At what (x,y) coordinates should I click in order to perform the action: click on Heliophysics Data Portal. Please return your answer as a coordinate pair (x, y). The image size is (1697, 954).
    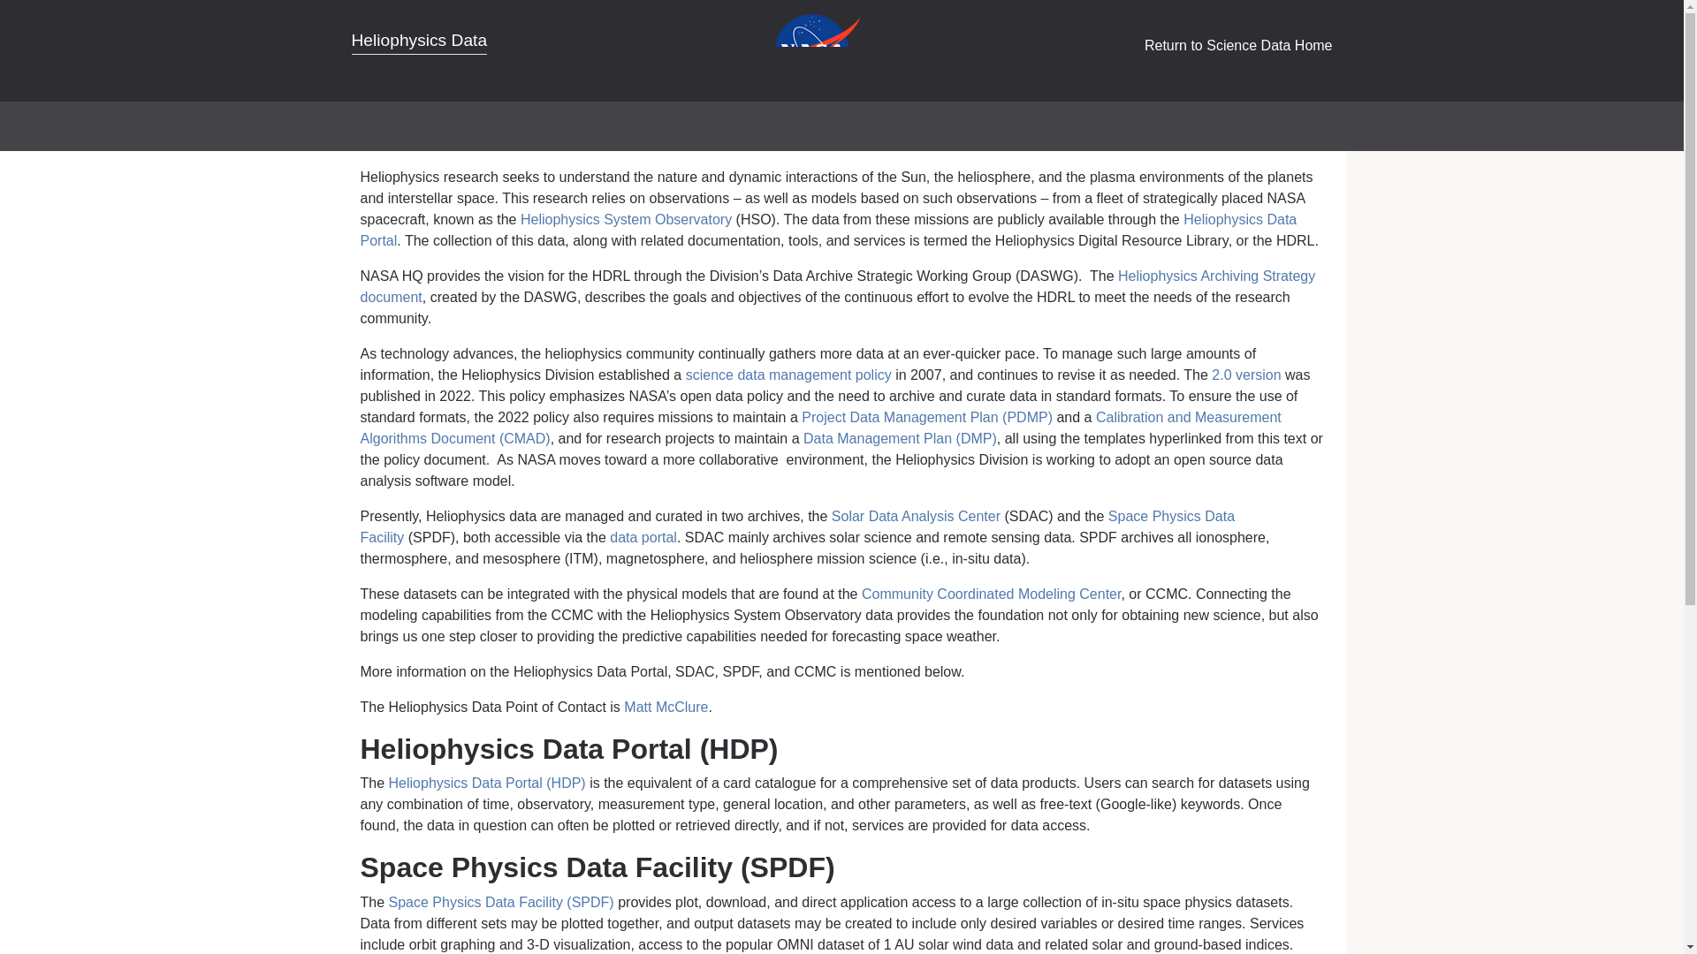
    Looking at the image, I should click on (829, 230).